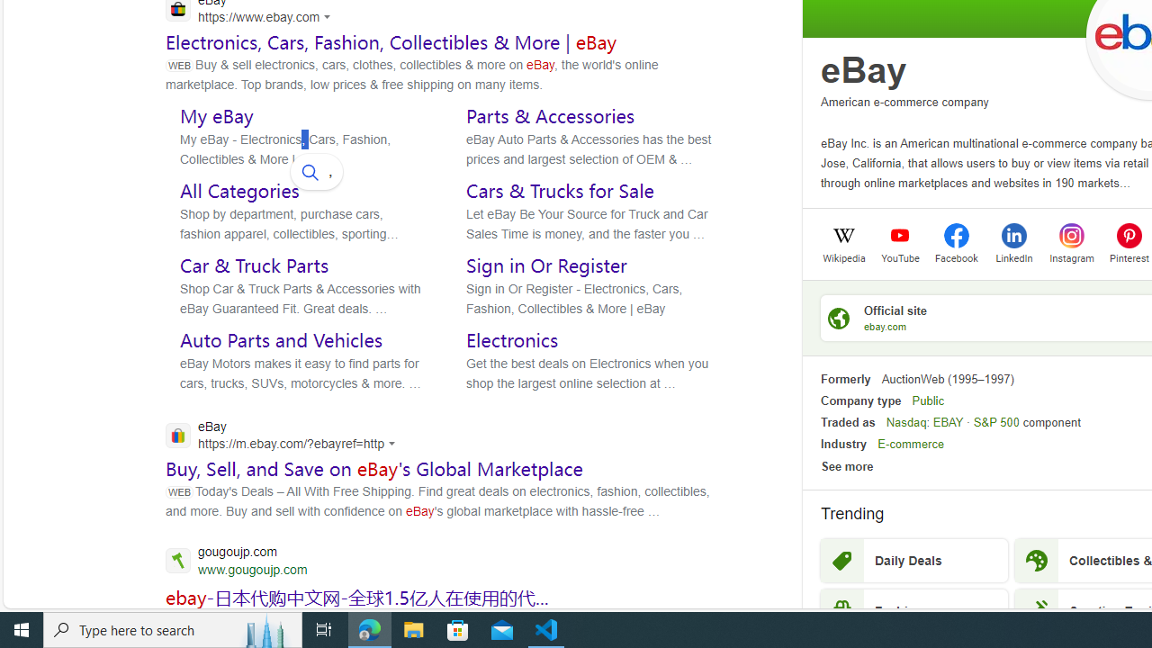 The image size is (1152, 648). What do you see at coordinates (900, 256) in the screenshot?
I see `YouTube` at bounding box center [900, 256].